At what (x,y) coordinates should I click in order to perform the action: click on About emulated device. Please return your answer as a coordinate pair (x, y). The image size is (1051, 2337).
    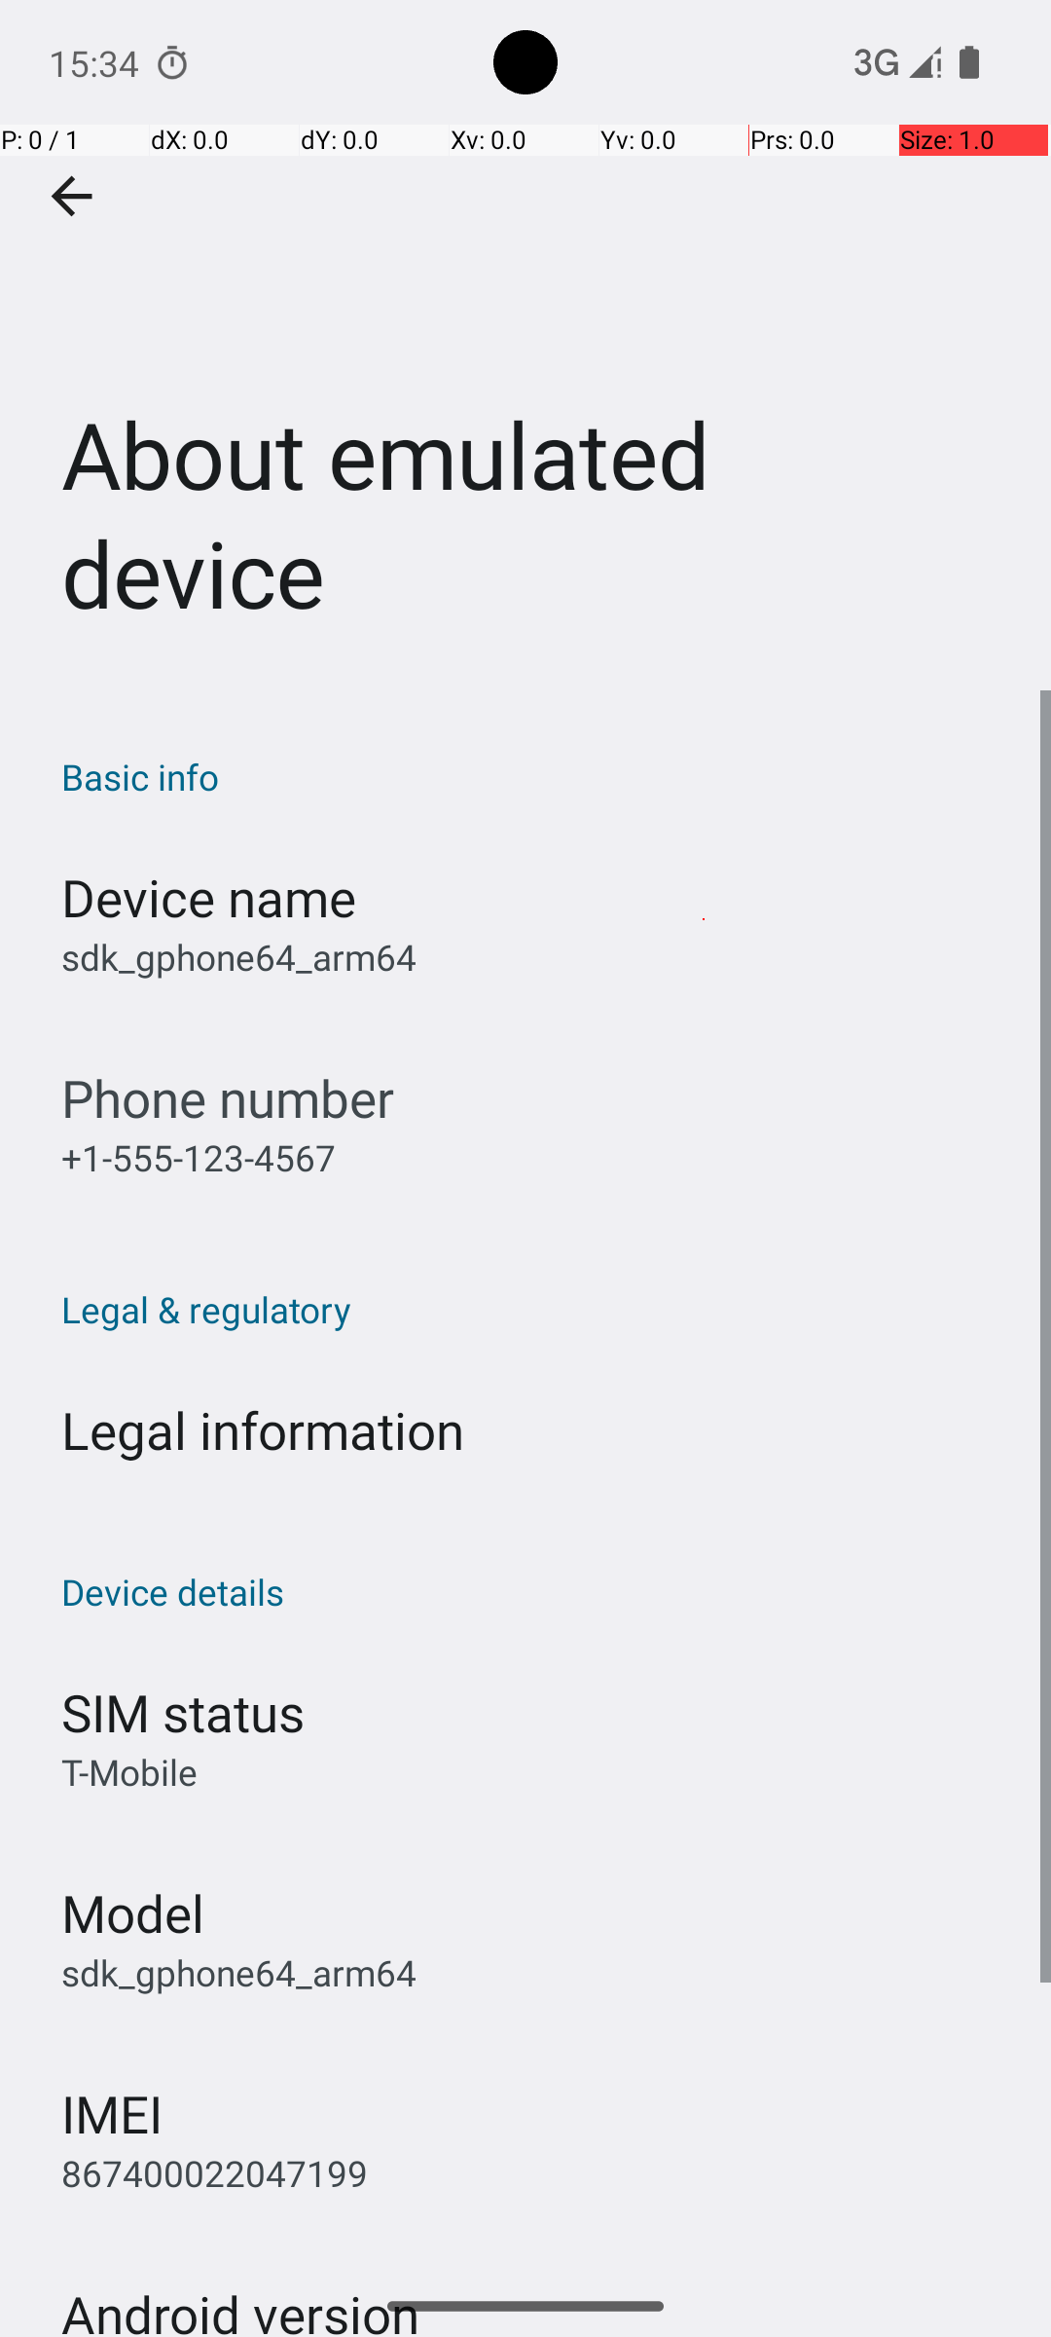
    Looking at the image, I should click on (525, 345).